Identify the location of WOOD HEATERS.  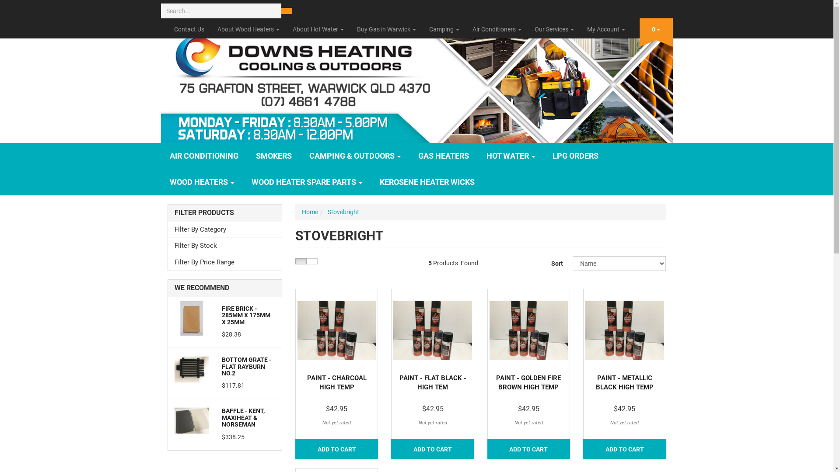
(202, 182).